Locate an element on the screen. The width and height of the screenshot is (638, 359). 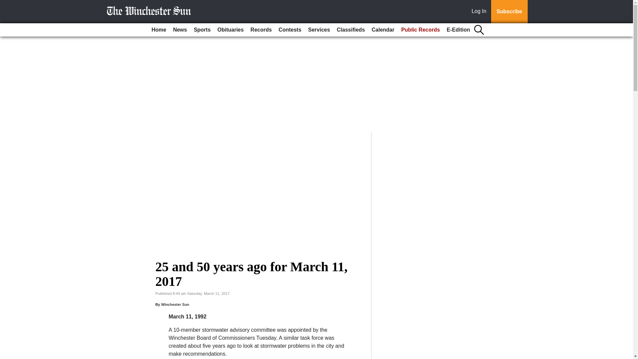
Public Records is located at coordinates (420, 30).